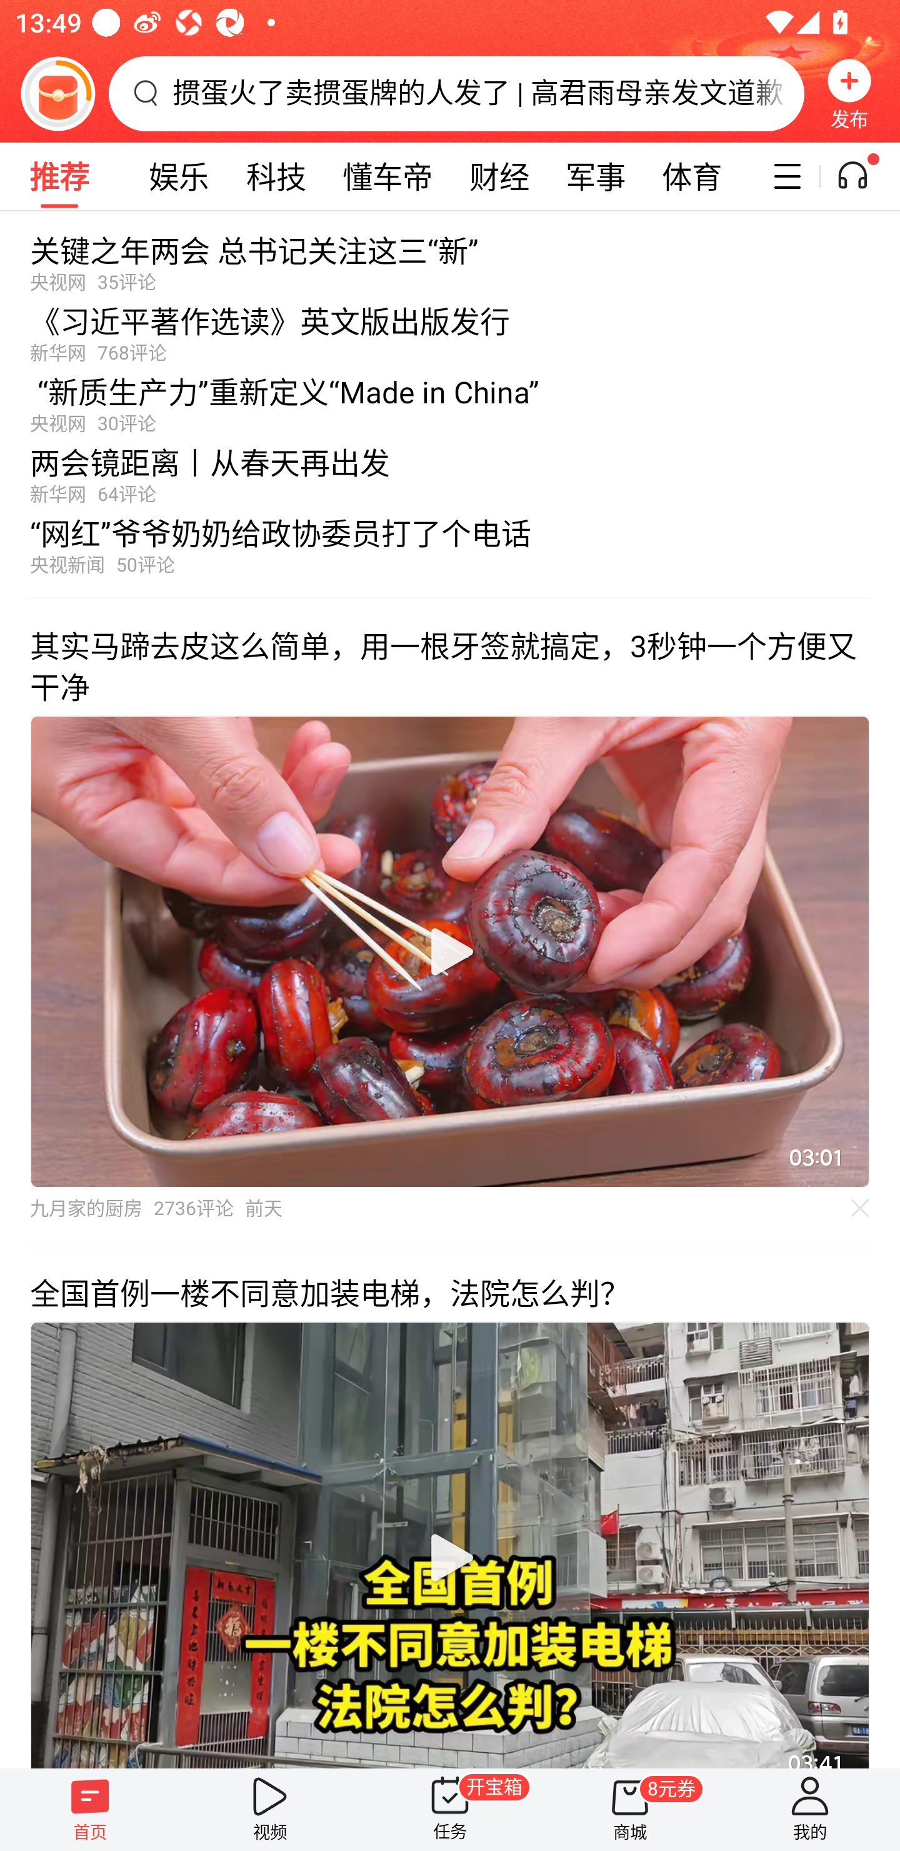  Describe the element at coordinates (450, 1809) in the screenshot. I see `任务 开宝箱` at that location.